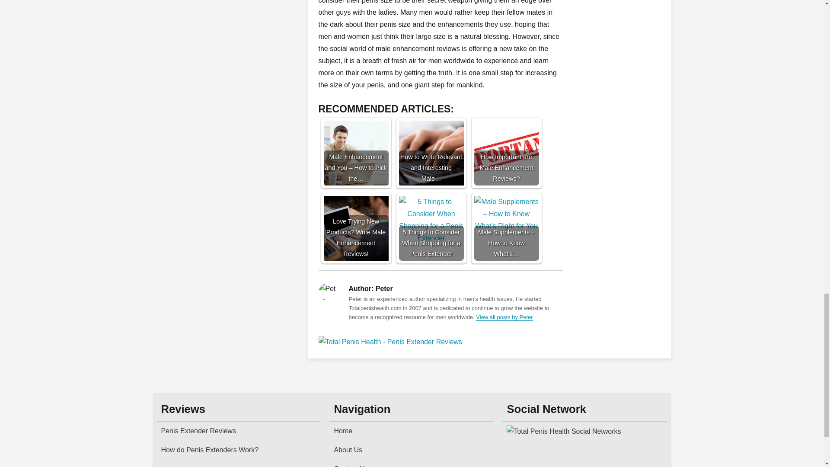 The height and width of the screenshot is (467, 830). What do you see at coordinates (504, 317) in the screenshot?
I see `View all posts by Peter` at bounding box center [504, 317].